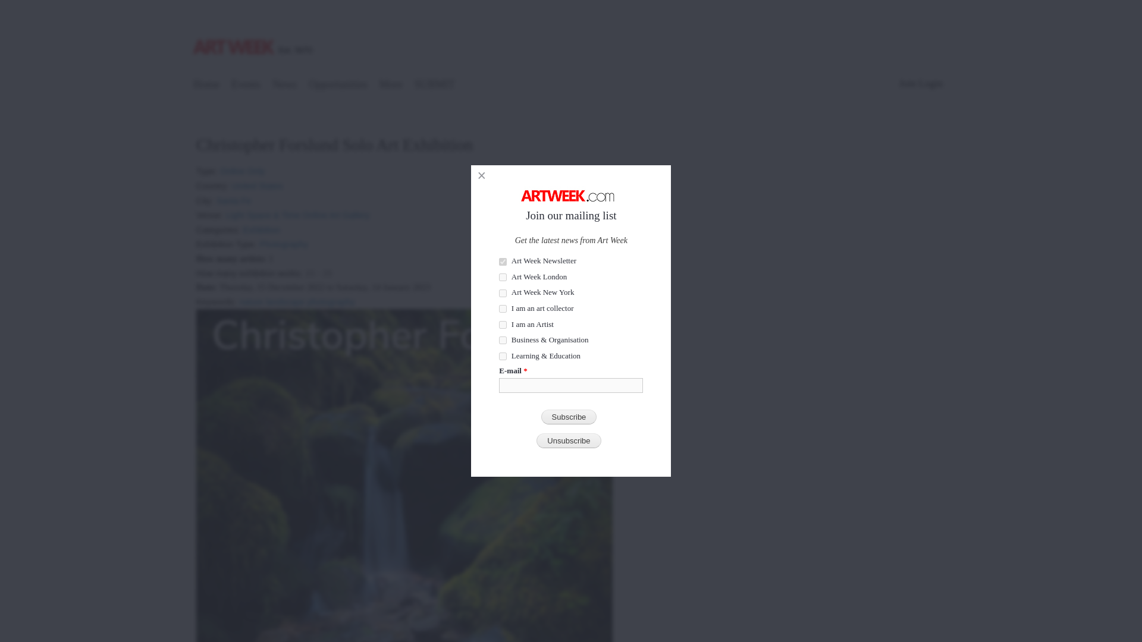 This screenshot has width=1142, height=642. Describe the element at coordinates (206, 86) in the screenshot. I see `Home` at that location.